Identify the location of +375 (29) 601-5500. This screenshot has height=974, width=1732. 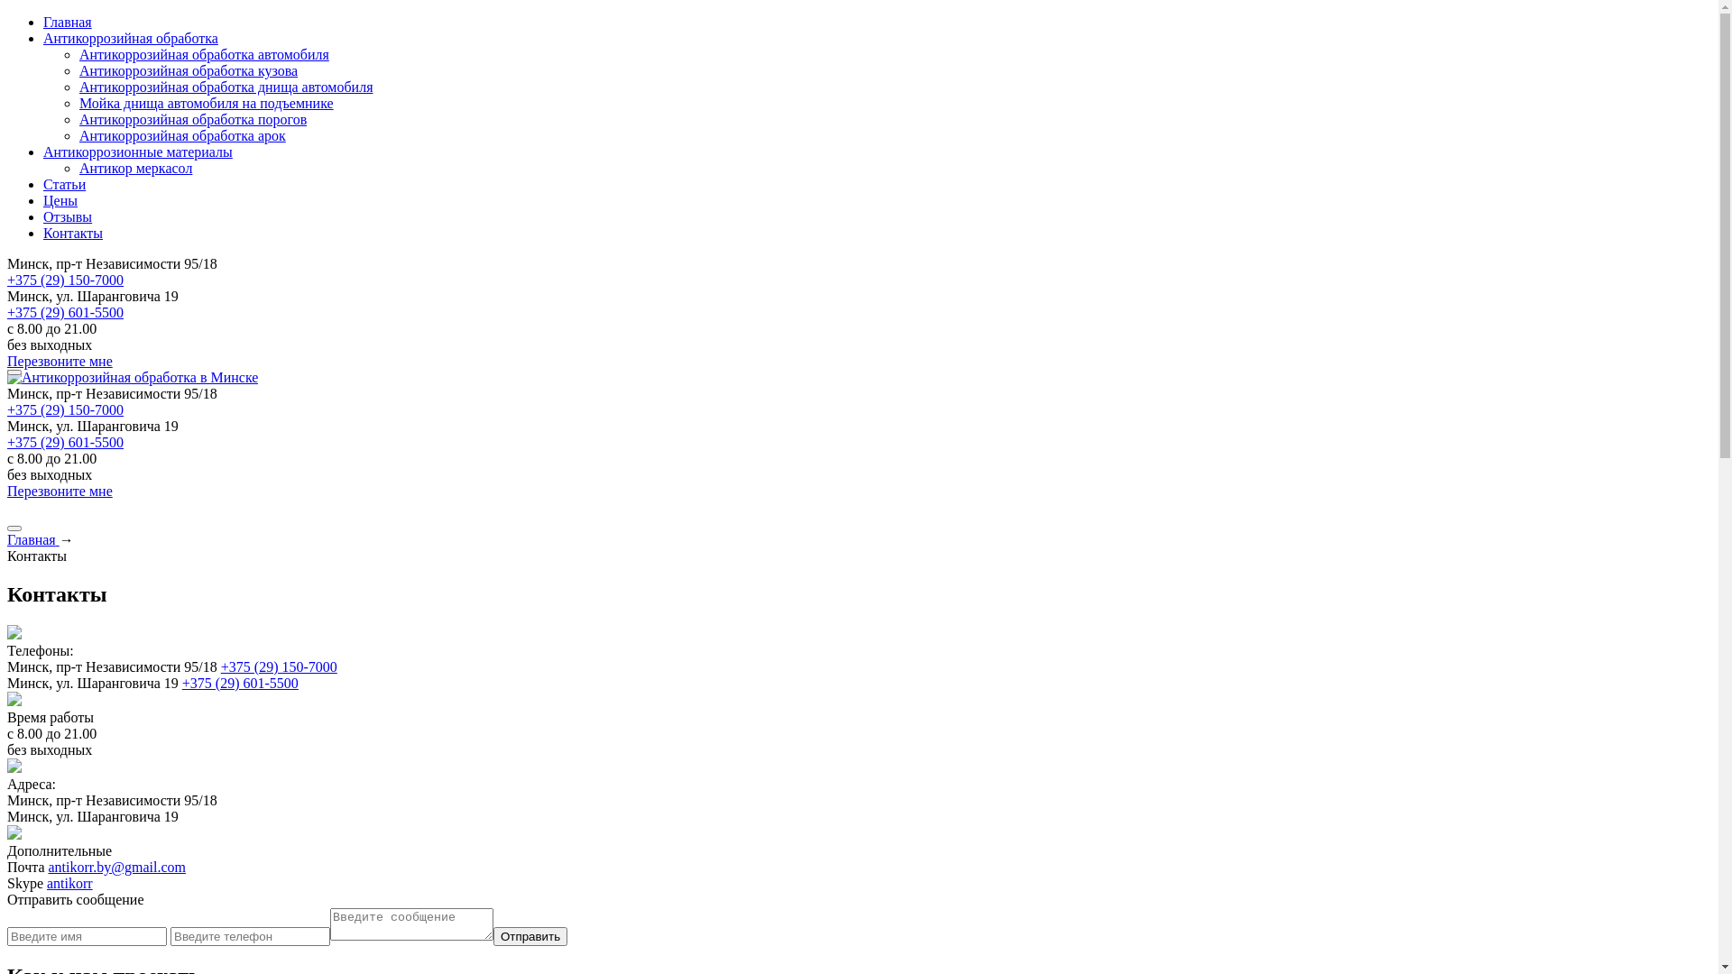
(65, 312).